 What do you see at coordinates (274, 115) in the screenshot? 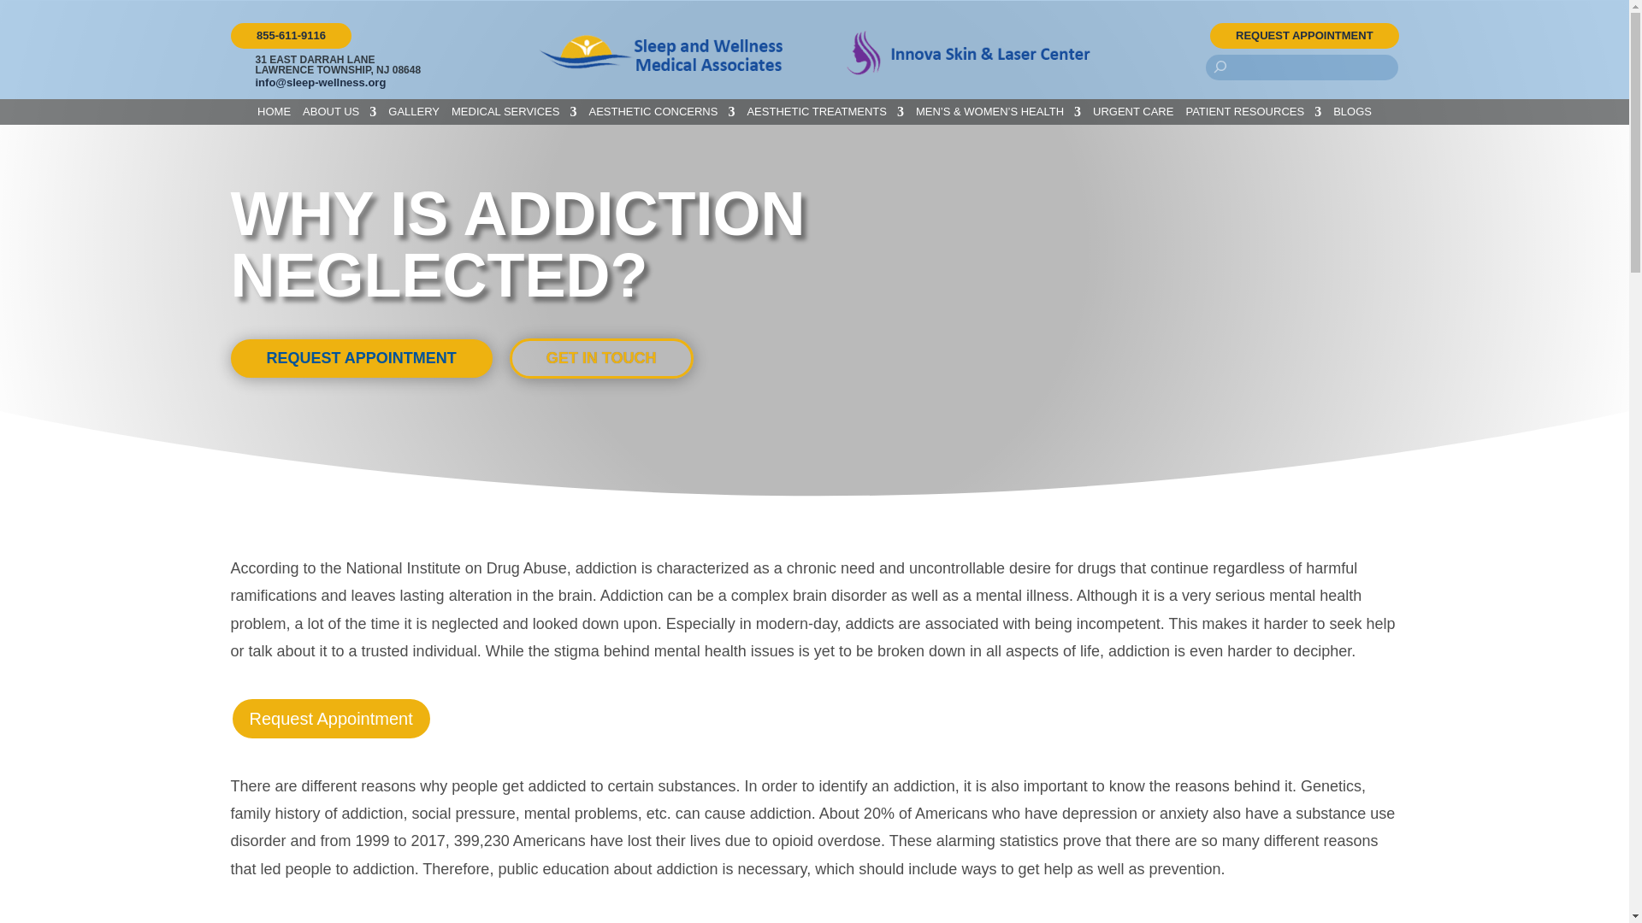
I see `HOME` at bounding box center [274, 115].